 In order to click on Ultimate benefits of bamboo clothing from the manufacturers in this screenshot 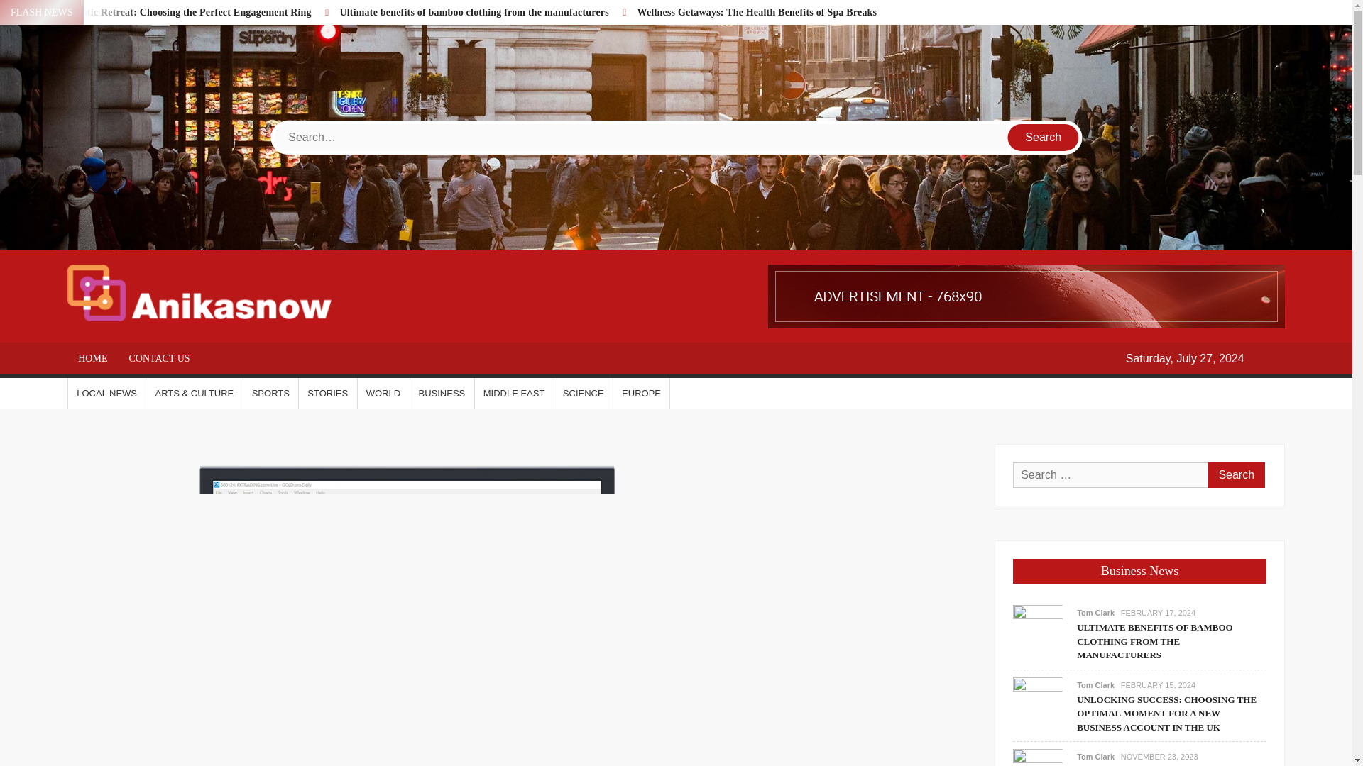, I will do `click(474, 11)`.